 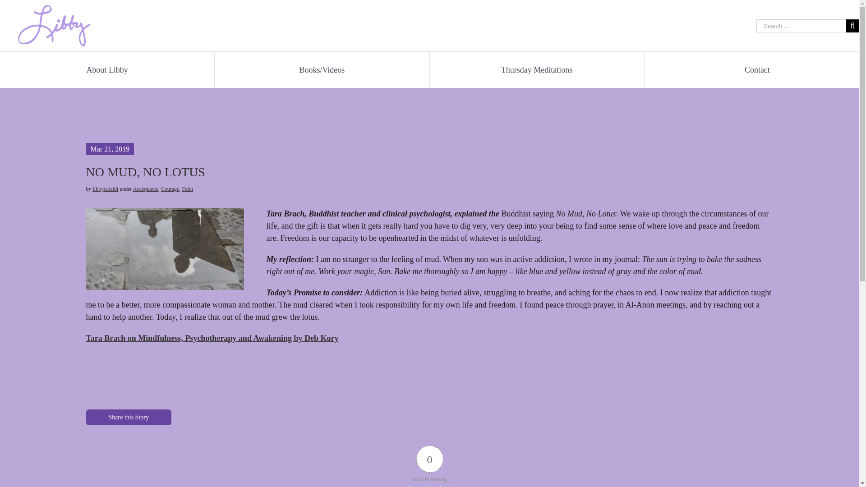 I want to click on Faith, so click(x=188, y=188).